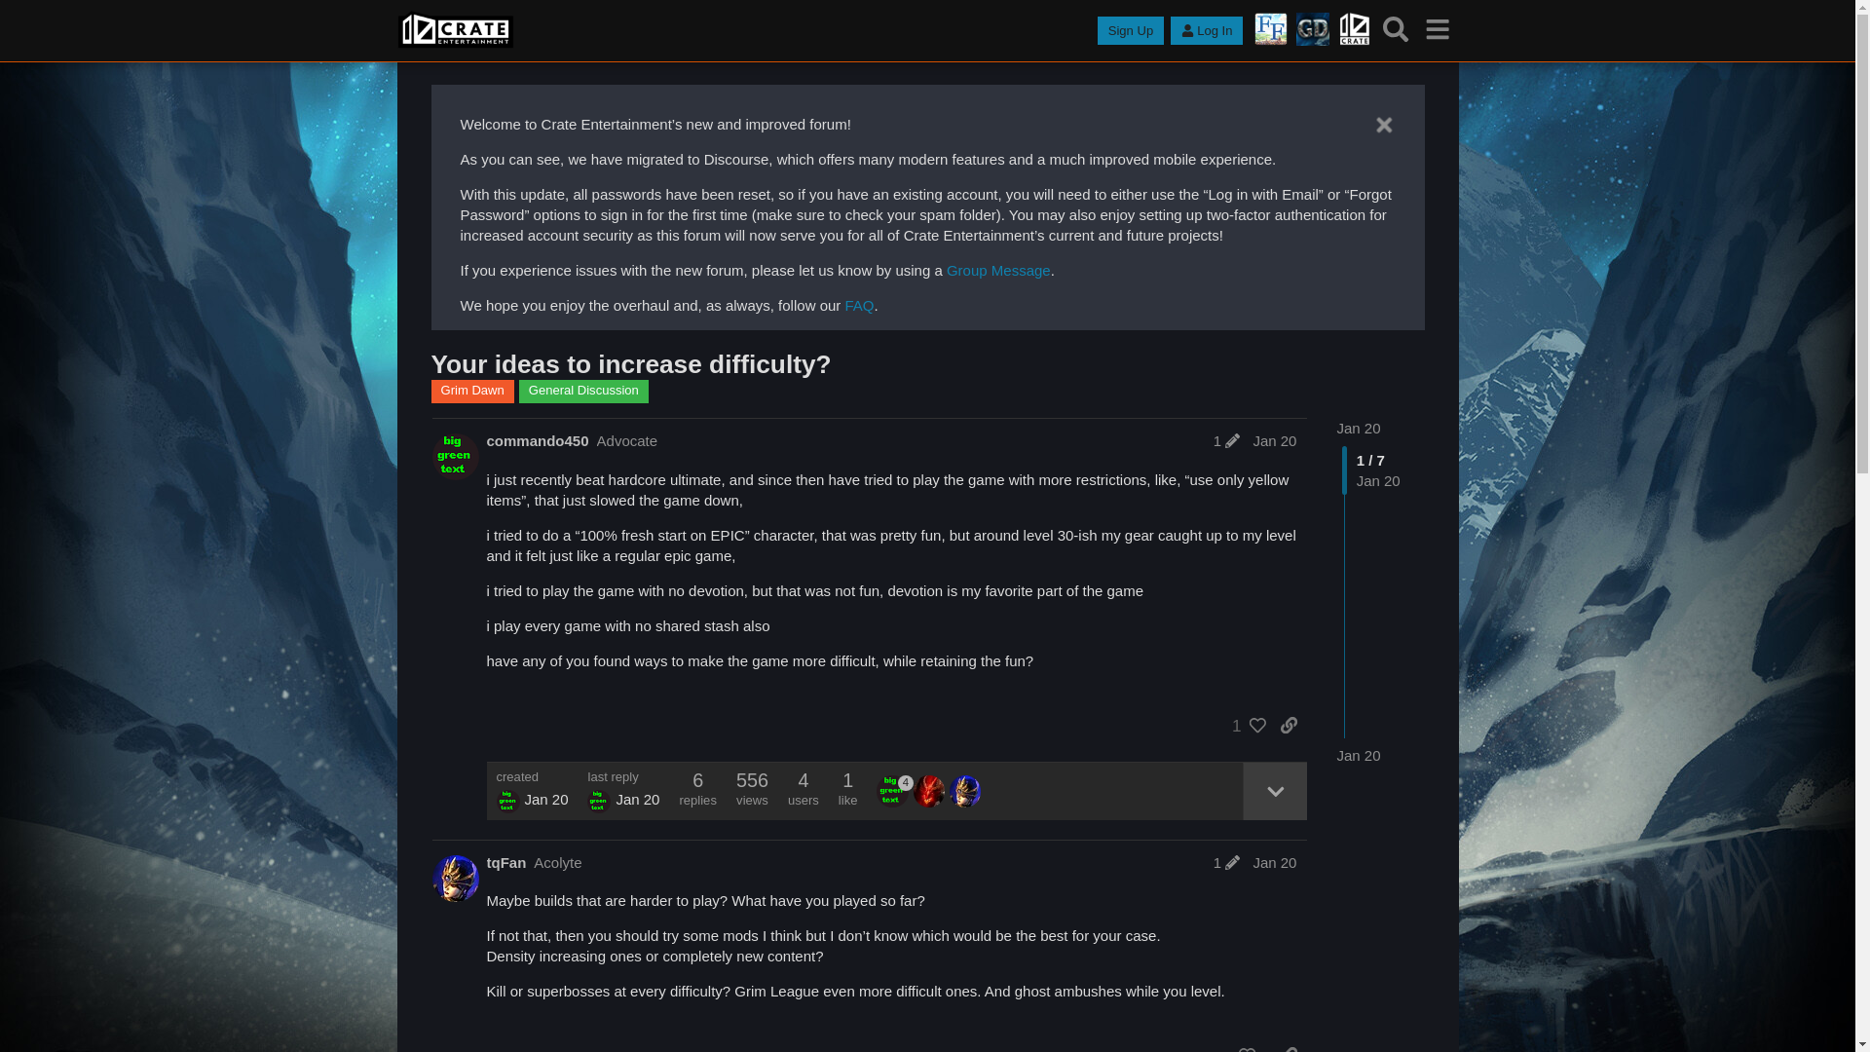 This screenshot has width=1870, height=1052. What do you see at coordinates (506, 862) in the screenshot?
I see `tqFan` at bounding box center [506, 862].